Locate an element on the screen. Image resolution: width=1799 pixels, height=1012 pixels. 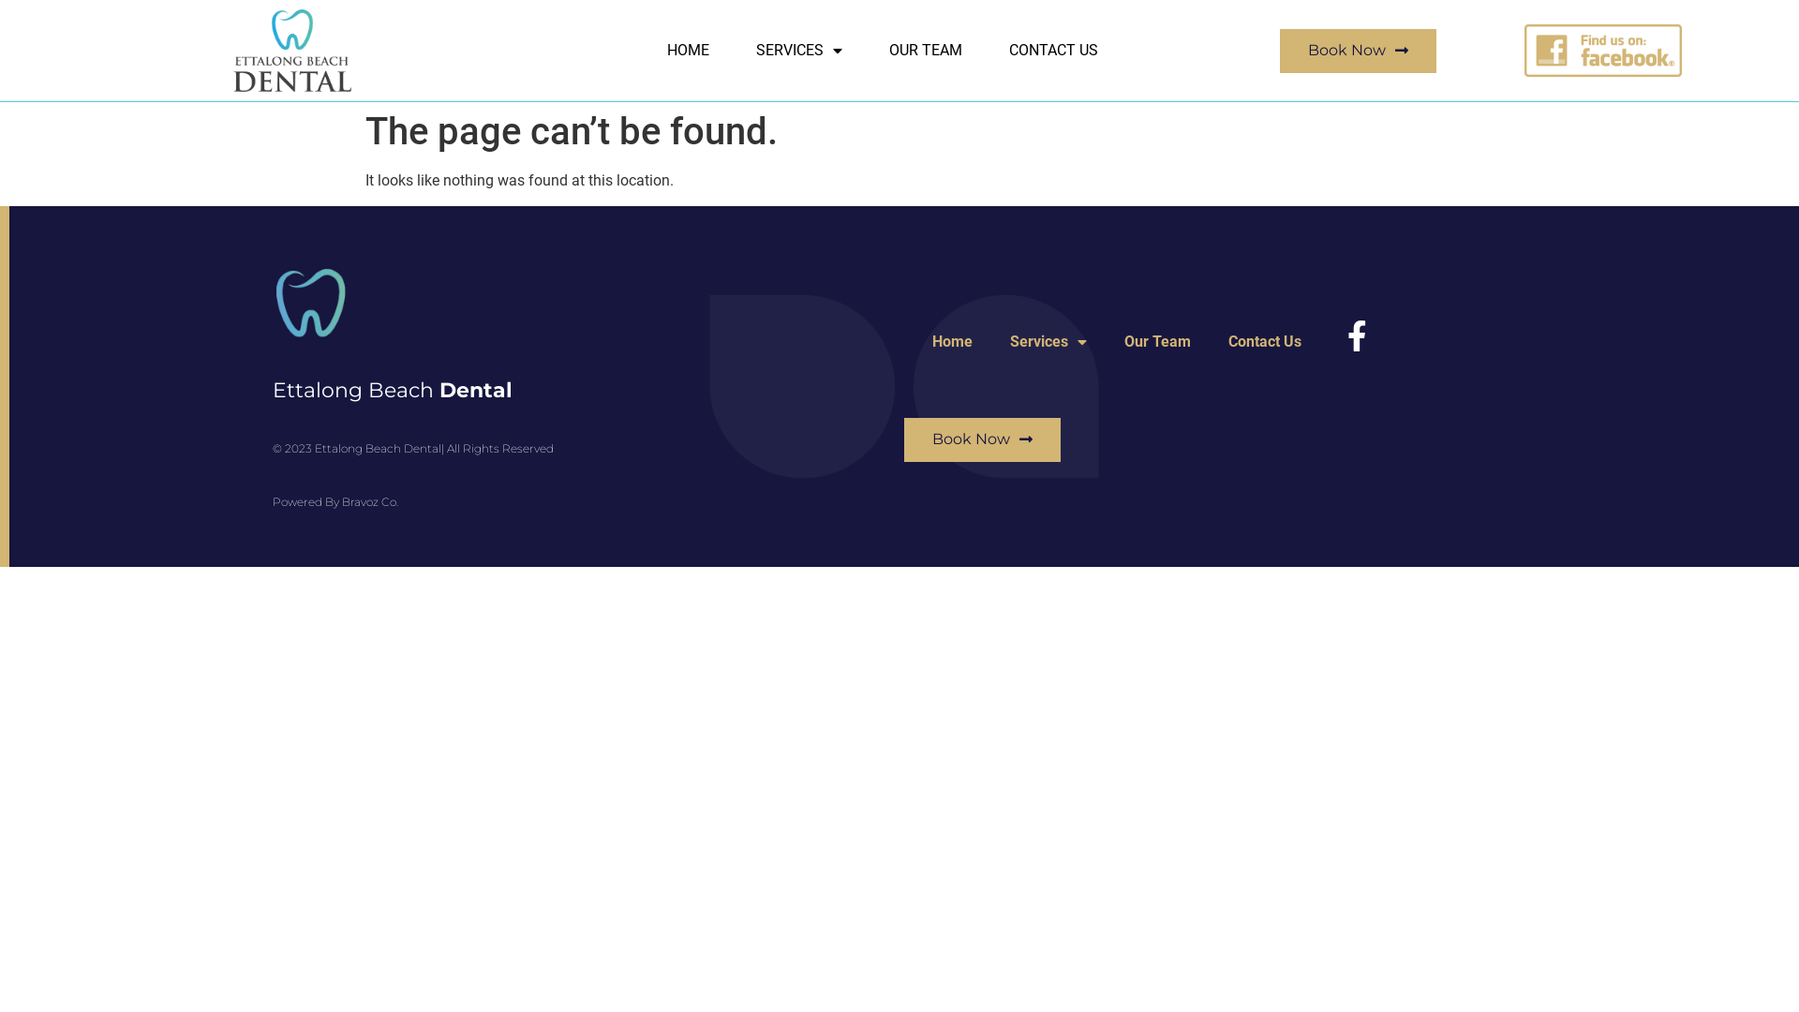
Our Team is located at coordinates (1158, 342).